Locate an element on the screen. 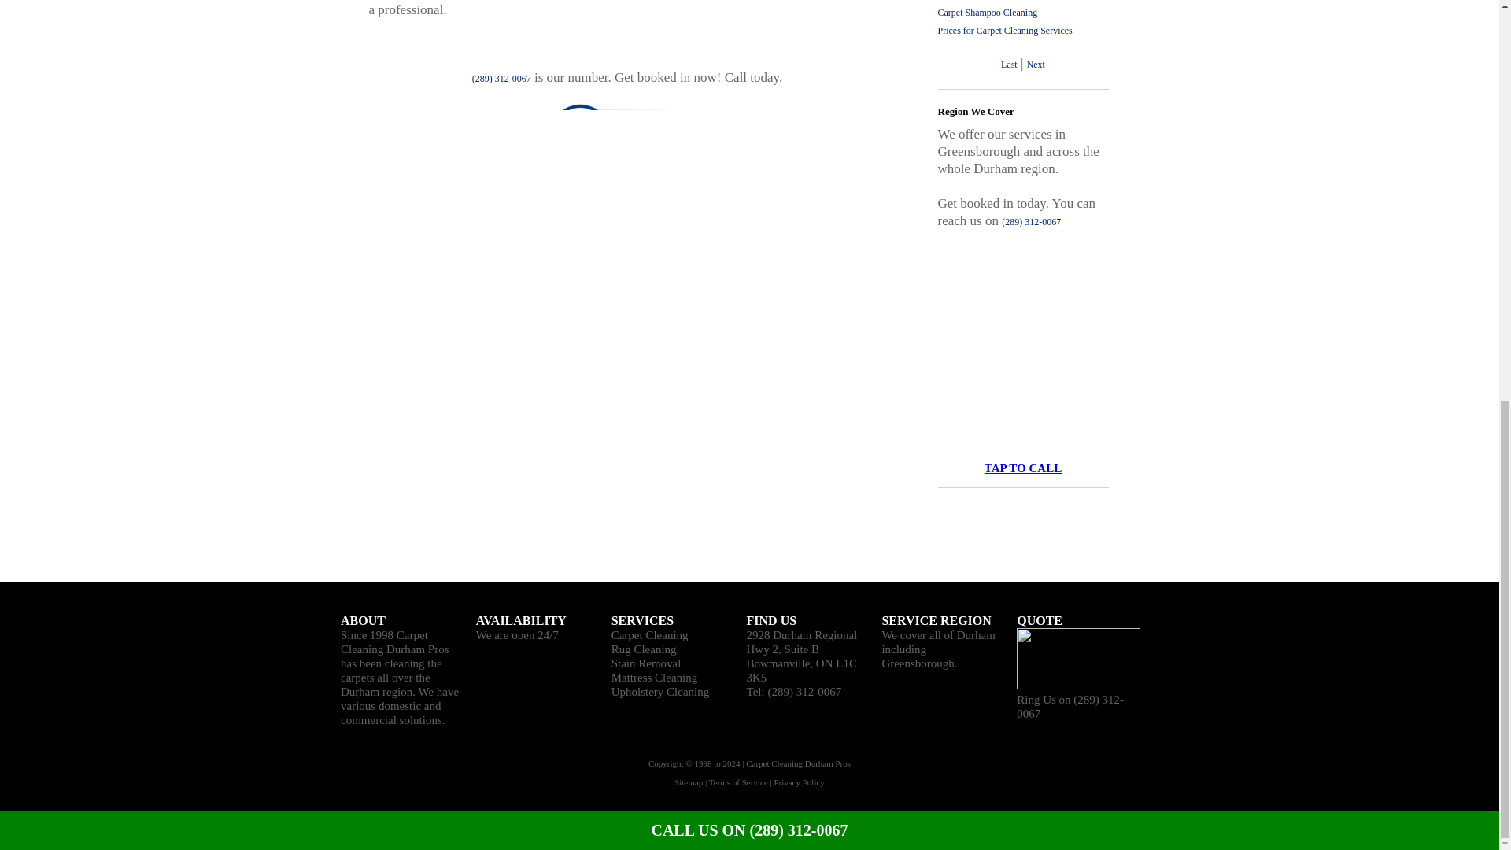  Carpet Shampoo Cleaning is located at coordinates (988, 12).